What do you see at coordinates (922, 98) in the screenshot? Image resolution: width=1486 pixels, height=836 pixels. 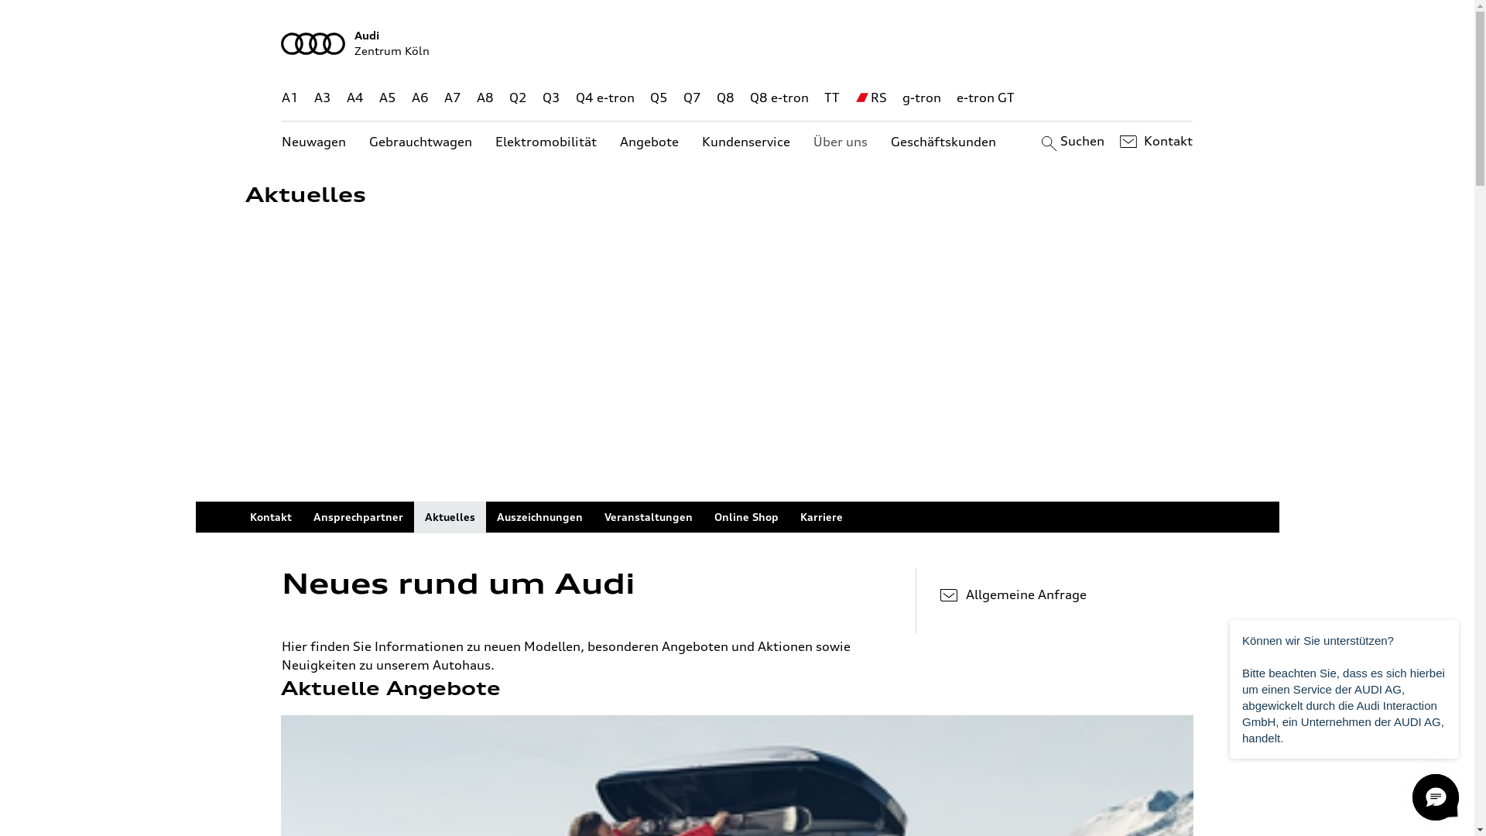 I see `g-tron` at bounding box center [922, 98].